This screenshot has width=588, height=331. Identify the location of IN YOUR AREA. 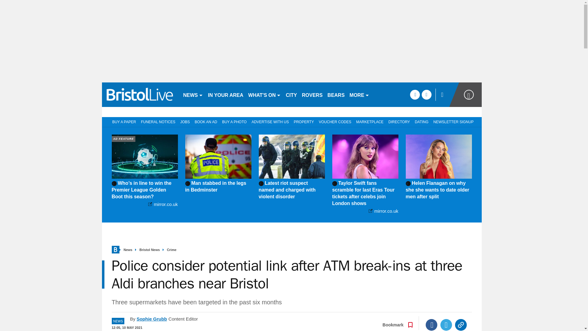
(225, 94).